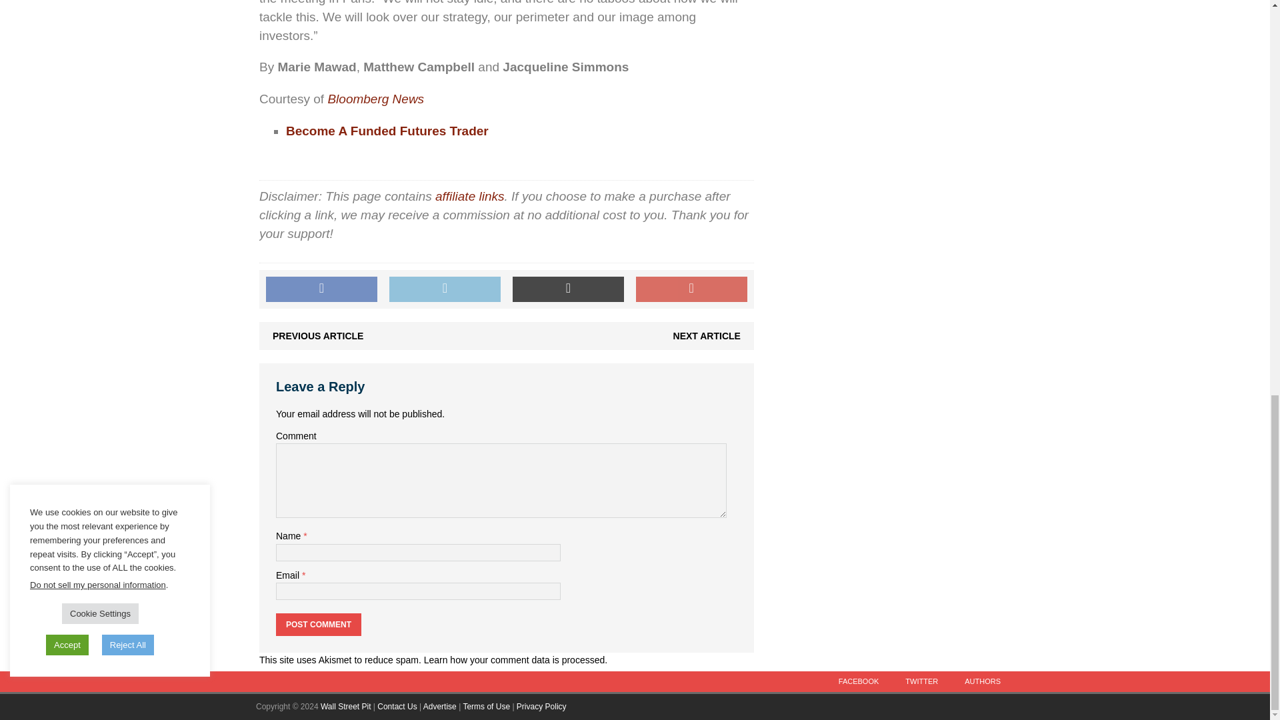 The image size is (1280, 720). I want to click on Bloomberg News, so click(375, 99).